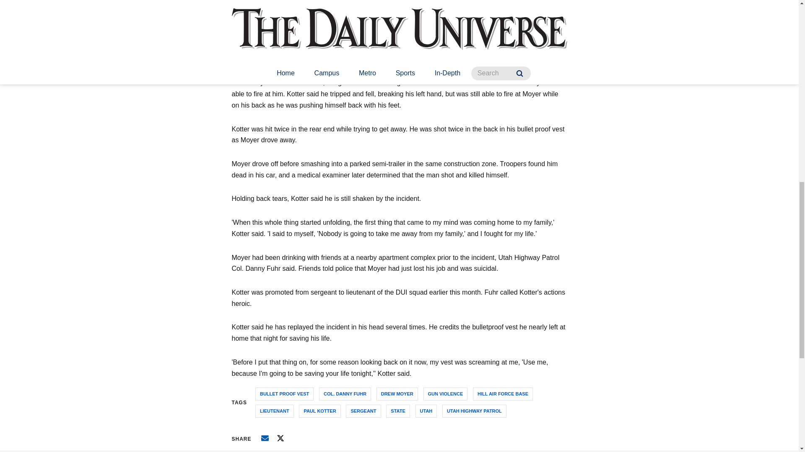 Image resolution: width=805 pixels, height=452 pixels. I want to click on STATE, so click(398, 411).